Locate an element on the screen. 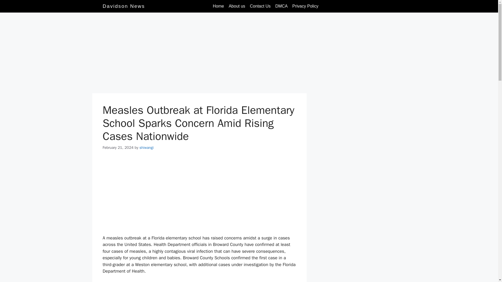 The height and width of the screenshot is (282, 502). DMCA is located at coordinates (281, 6).